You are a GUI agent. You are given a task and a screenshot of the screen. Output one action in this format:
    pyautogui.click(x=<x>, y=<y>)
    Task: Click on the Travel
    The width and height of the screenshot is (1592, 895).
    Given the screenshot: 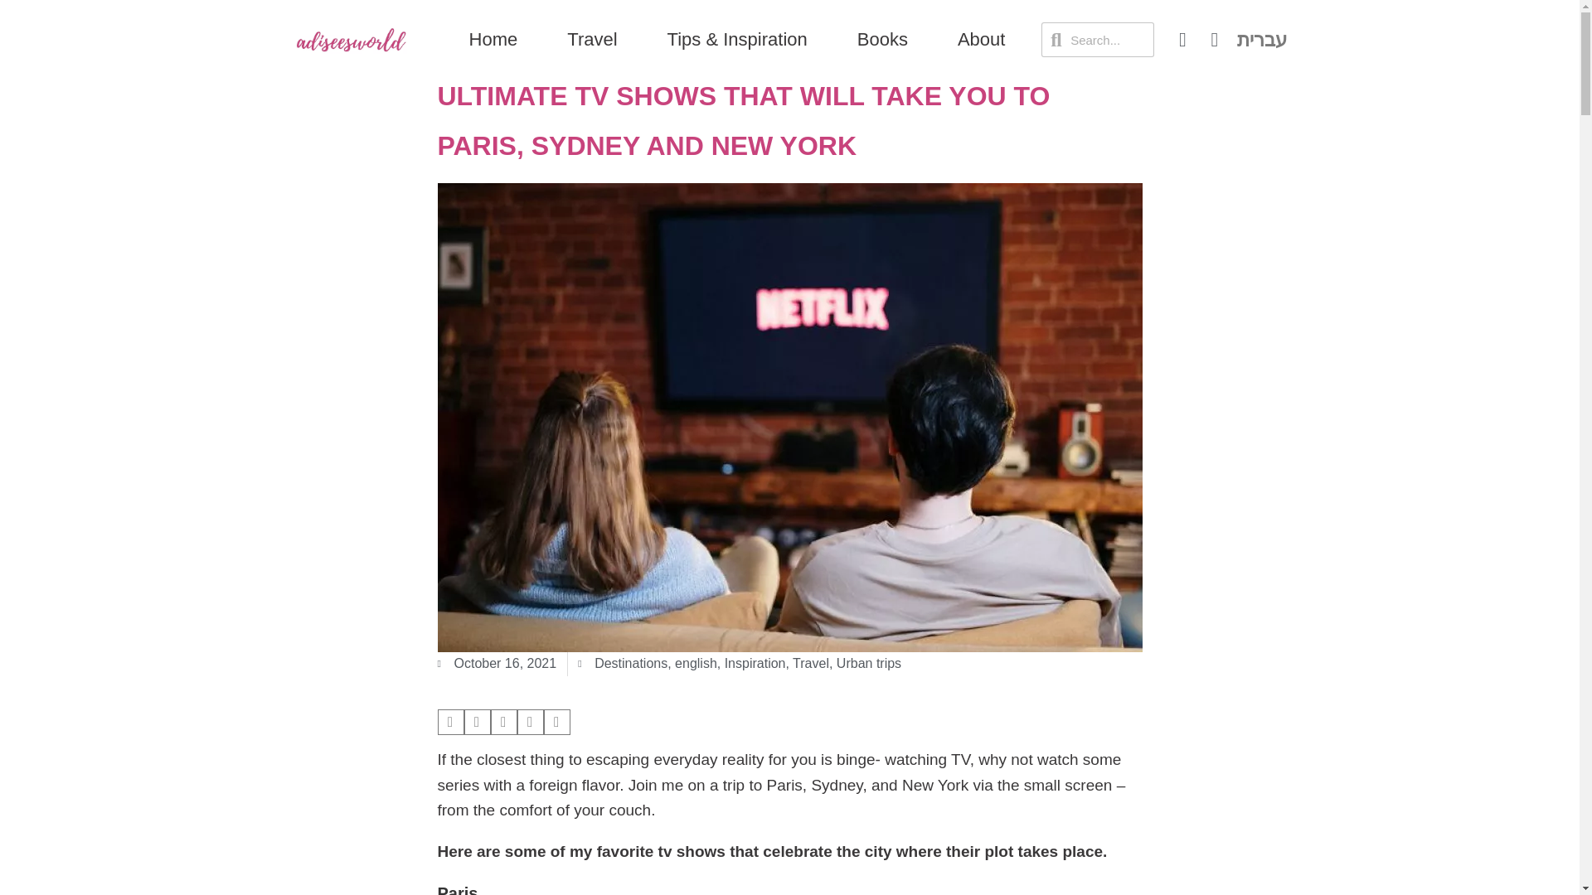 What is the action you would take?
    pyautogui.click(x=592, y=40)
    